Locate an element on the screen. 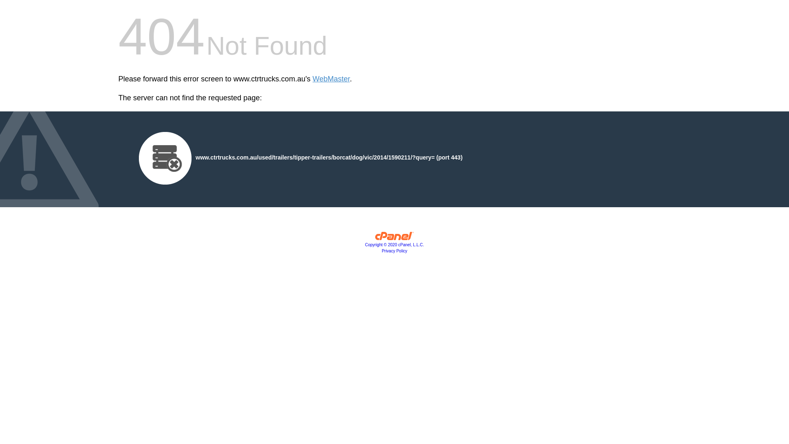  Privacy Policy is located at coordinates (394, 251).